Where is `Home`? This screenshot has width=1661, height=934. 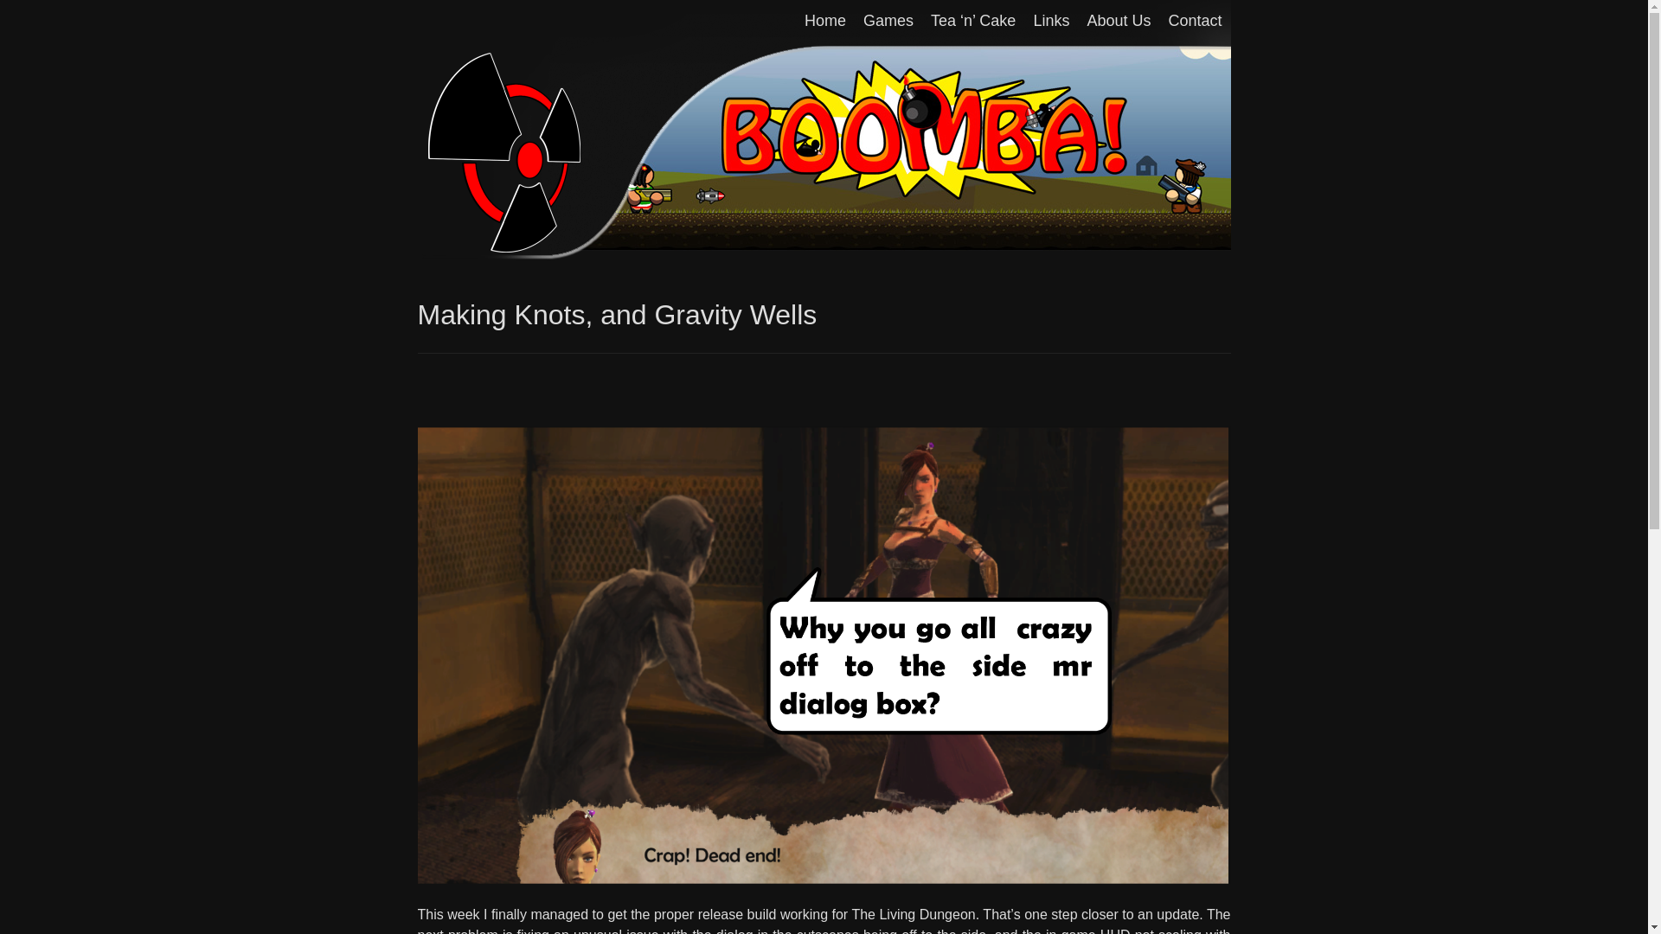 Home is located at coordinates (825, 22).